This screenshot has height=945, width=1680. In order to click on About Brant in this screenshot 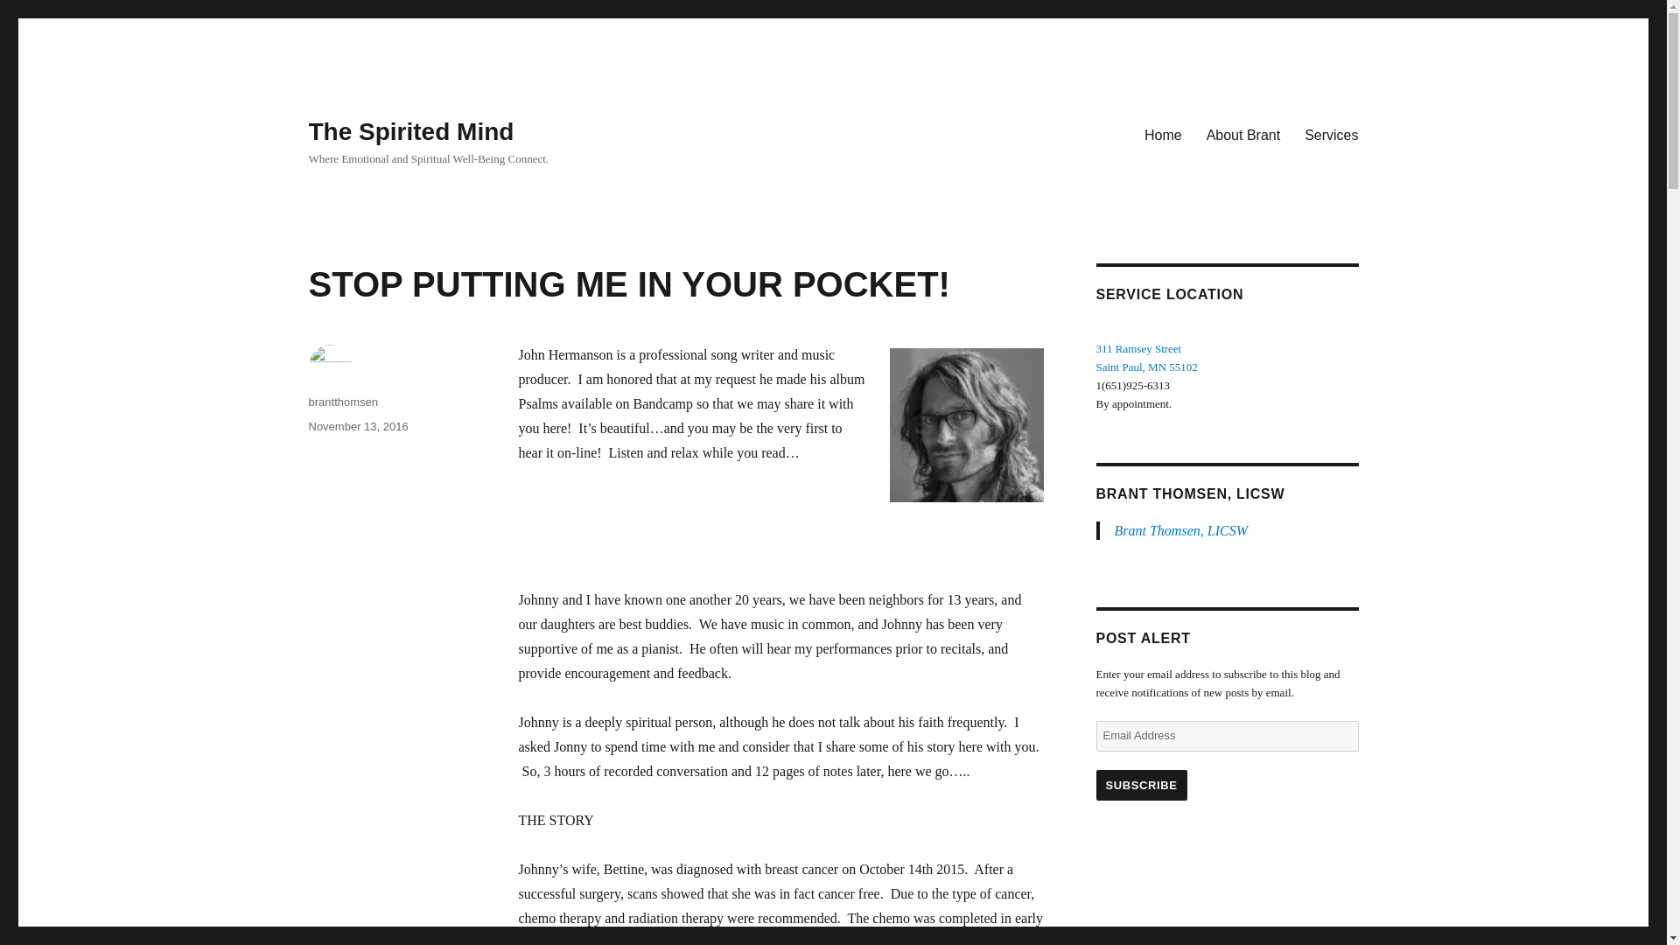, I will do `click(343, 402)`.